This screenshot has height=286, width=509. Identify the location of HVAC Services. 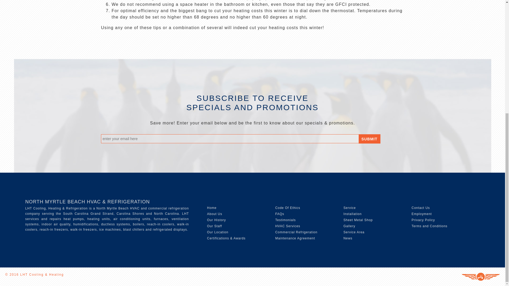
(288, 226).